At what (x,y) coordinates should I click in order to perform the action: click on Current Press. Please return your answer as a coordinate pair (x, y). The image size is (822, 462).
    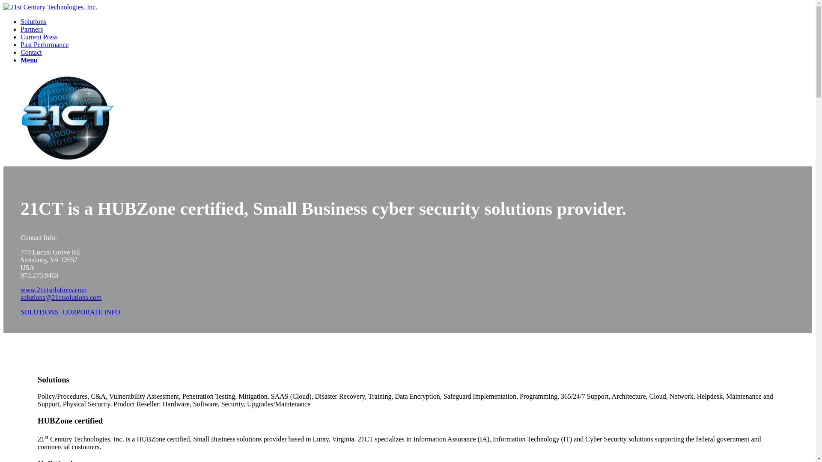
    Looking at the image, I should click on (39, 37).